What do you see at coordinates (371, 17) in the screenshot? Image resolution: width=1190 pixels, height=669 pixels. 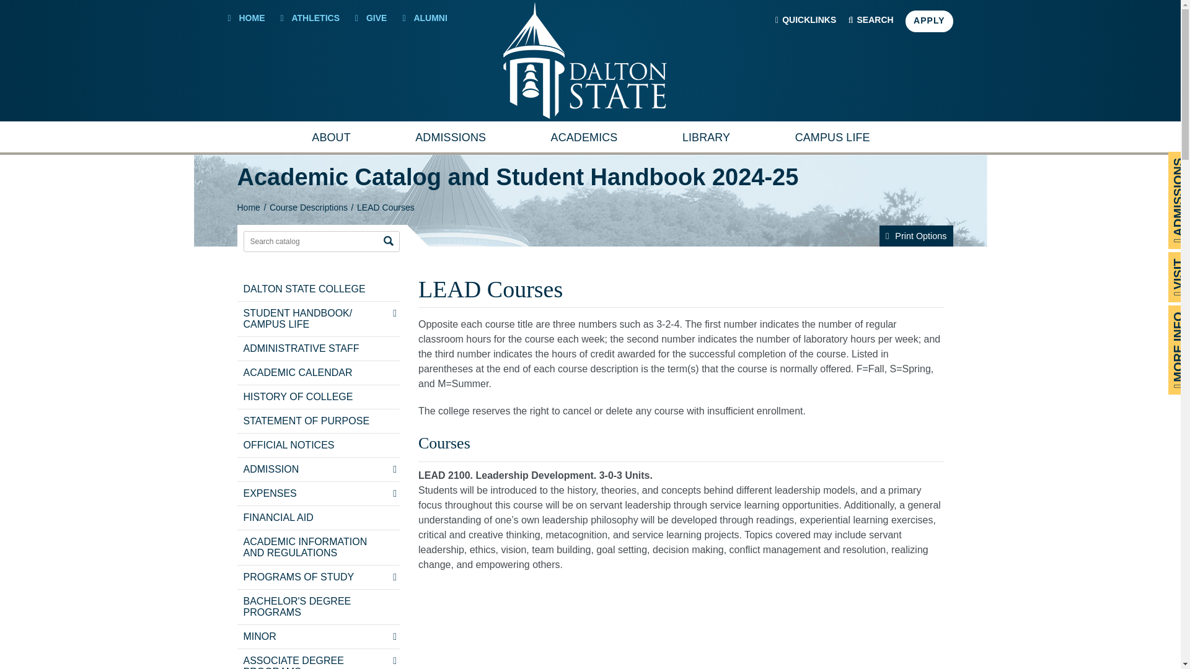 I see `GIVE` at bounding box center [371, 17].